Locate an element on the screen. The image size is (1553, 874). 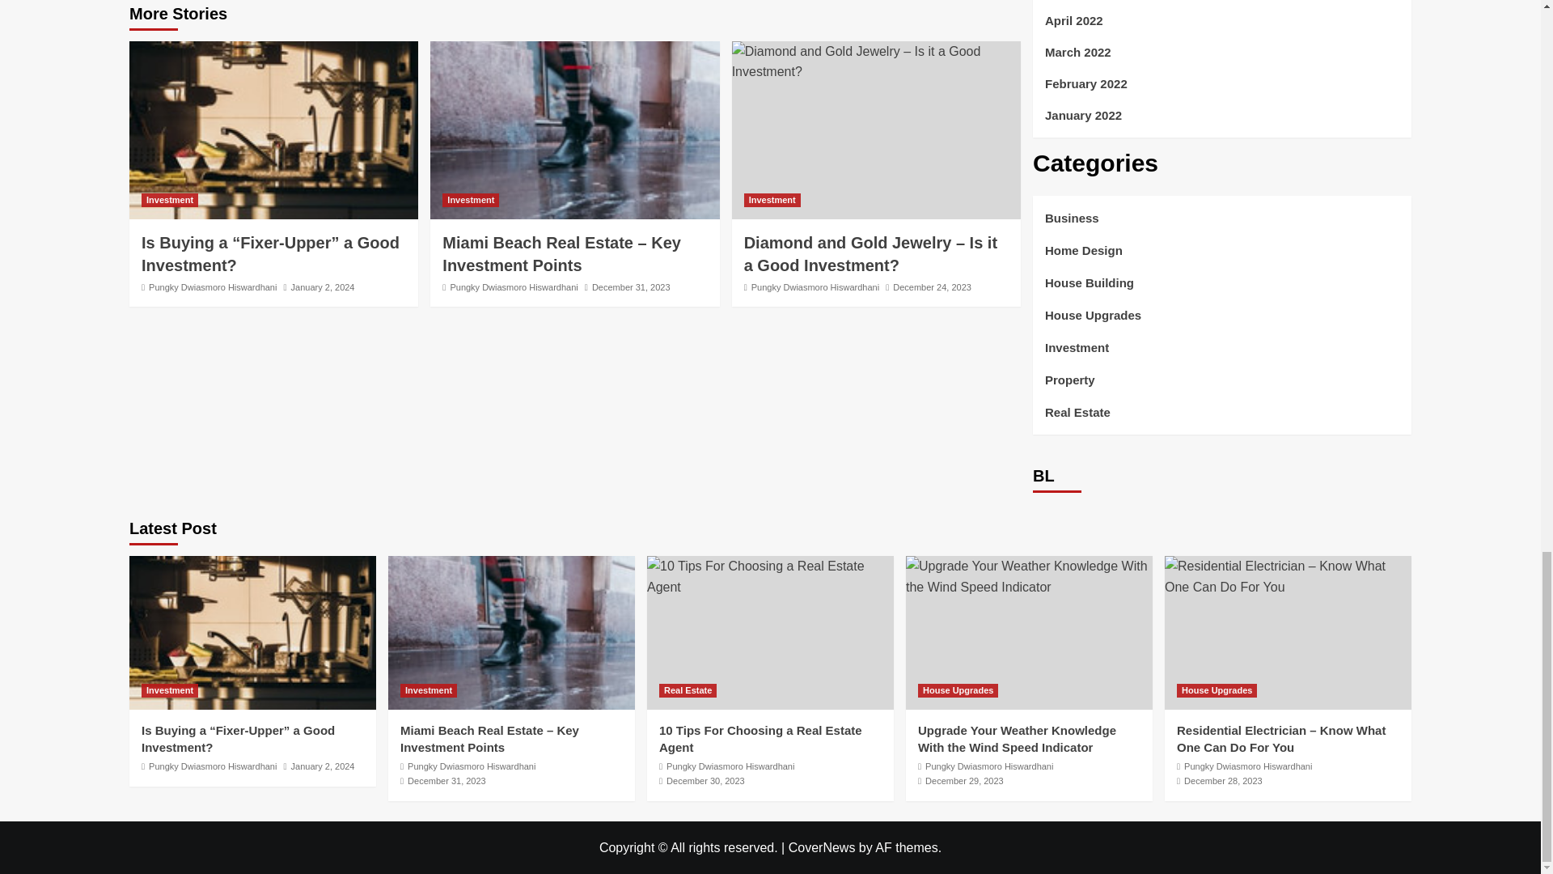
January 2, 2024 is located at coordinates (324, 286).